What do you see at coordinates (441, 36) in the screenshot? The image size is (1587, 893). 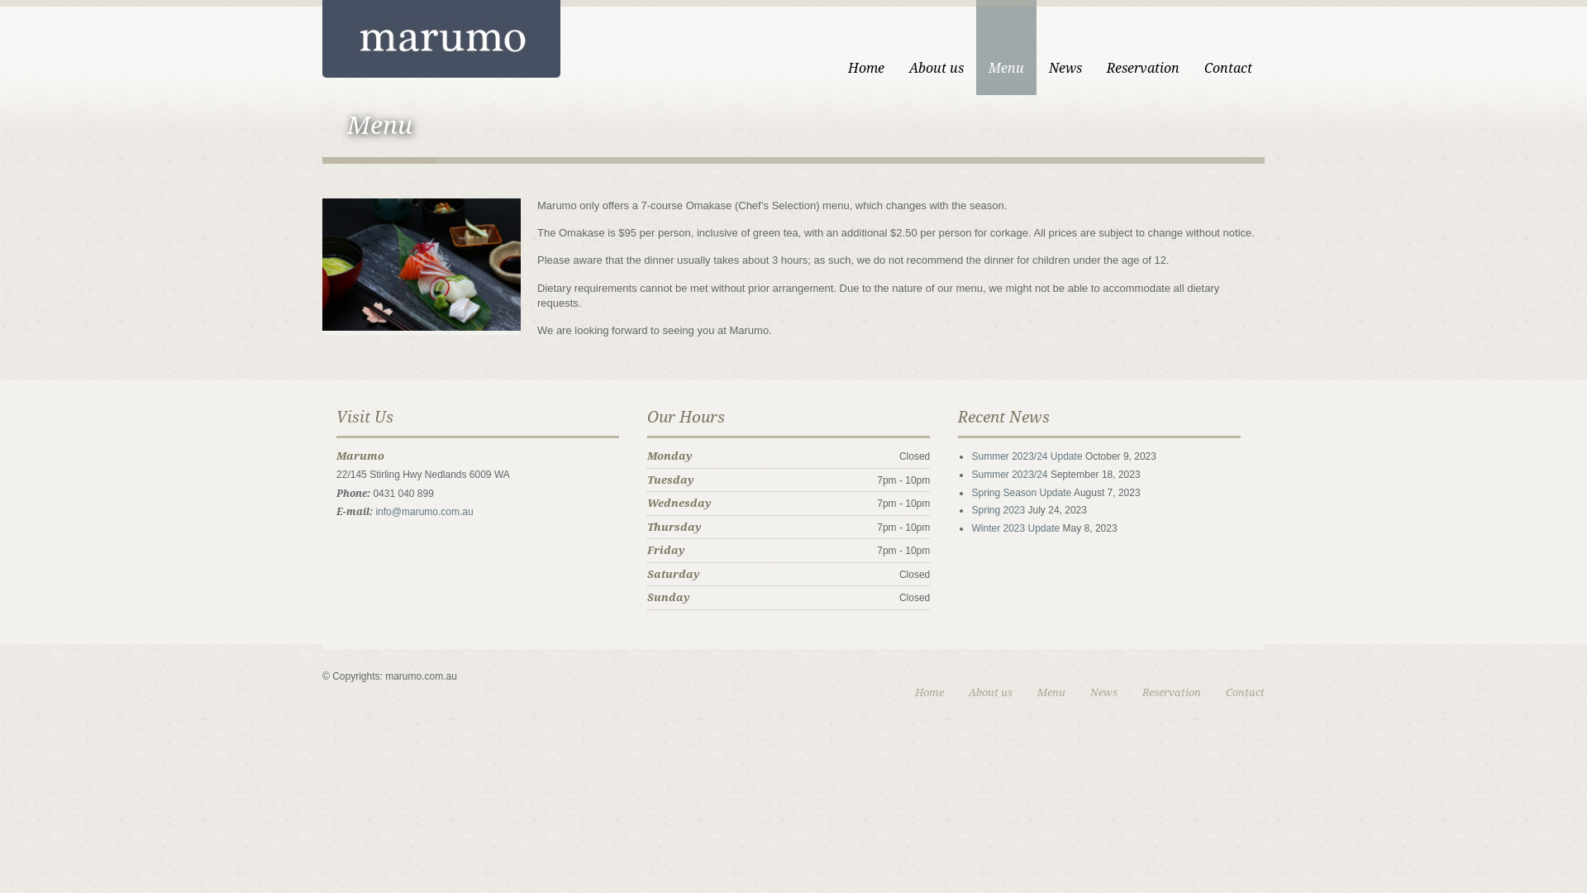 I see `Marumo` at bounding box center [441, 36].